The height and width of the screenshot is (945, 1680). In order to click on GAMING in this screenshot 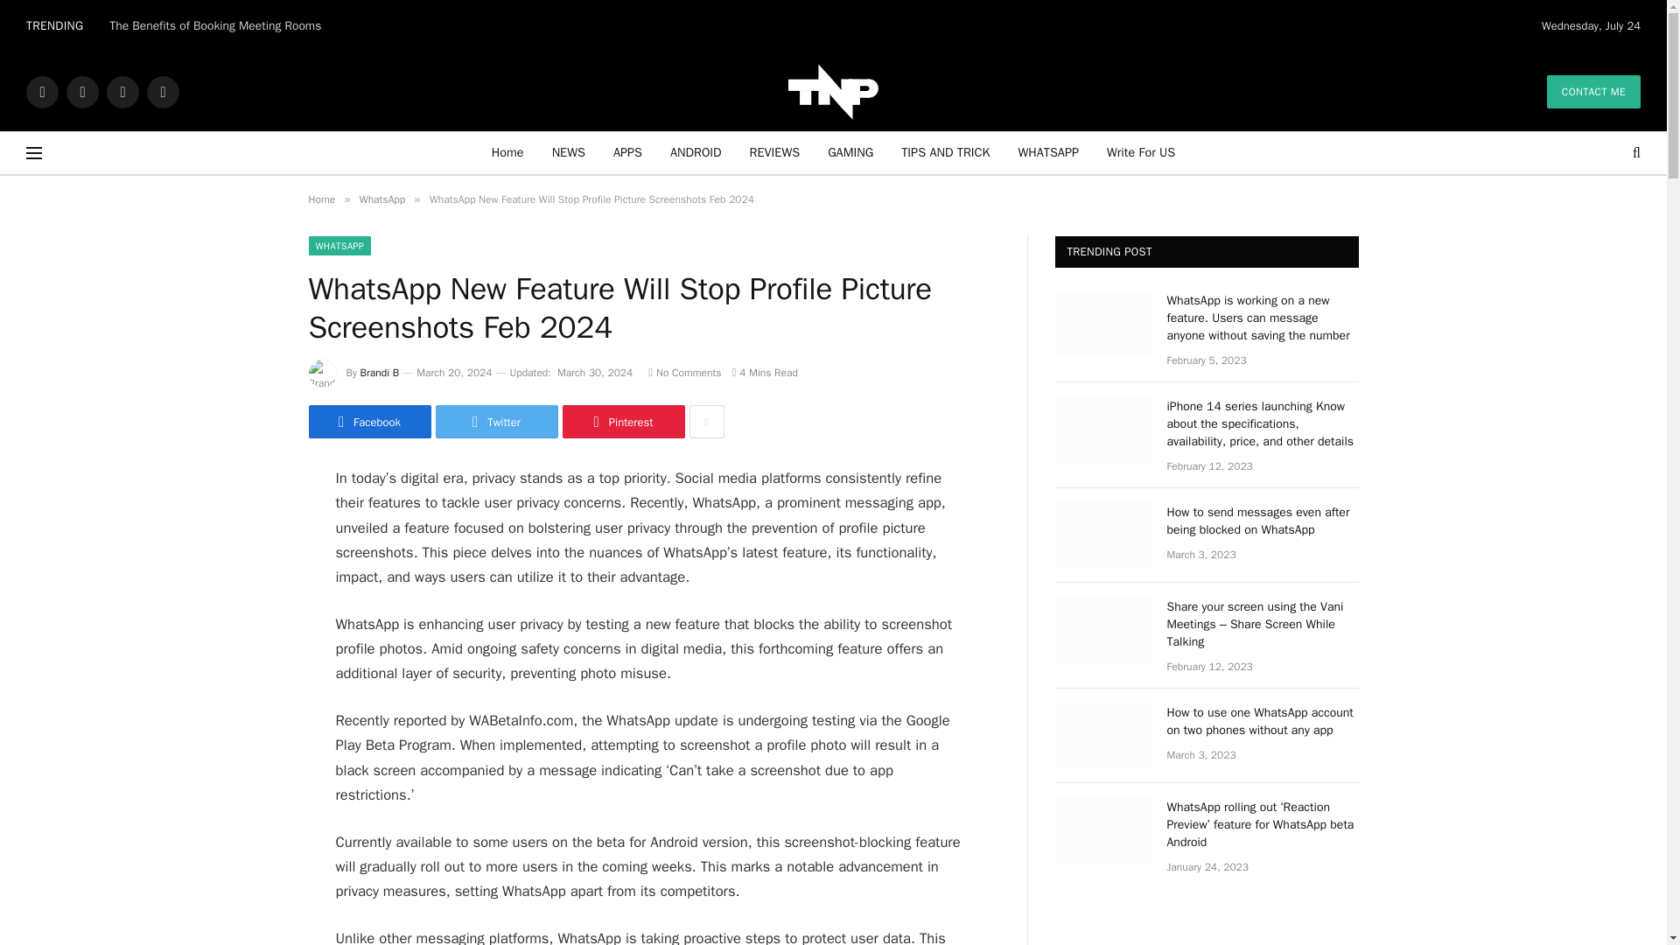, I will do `click(850, 152)`.